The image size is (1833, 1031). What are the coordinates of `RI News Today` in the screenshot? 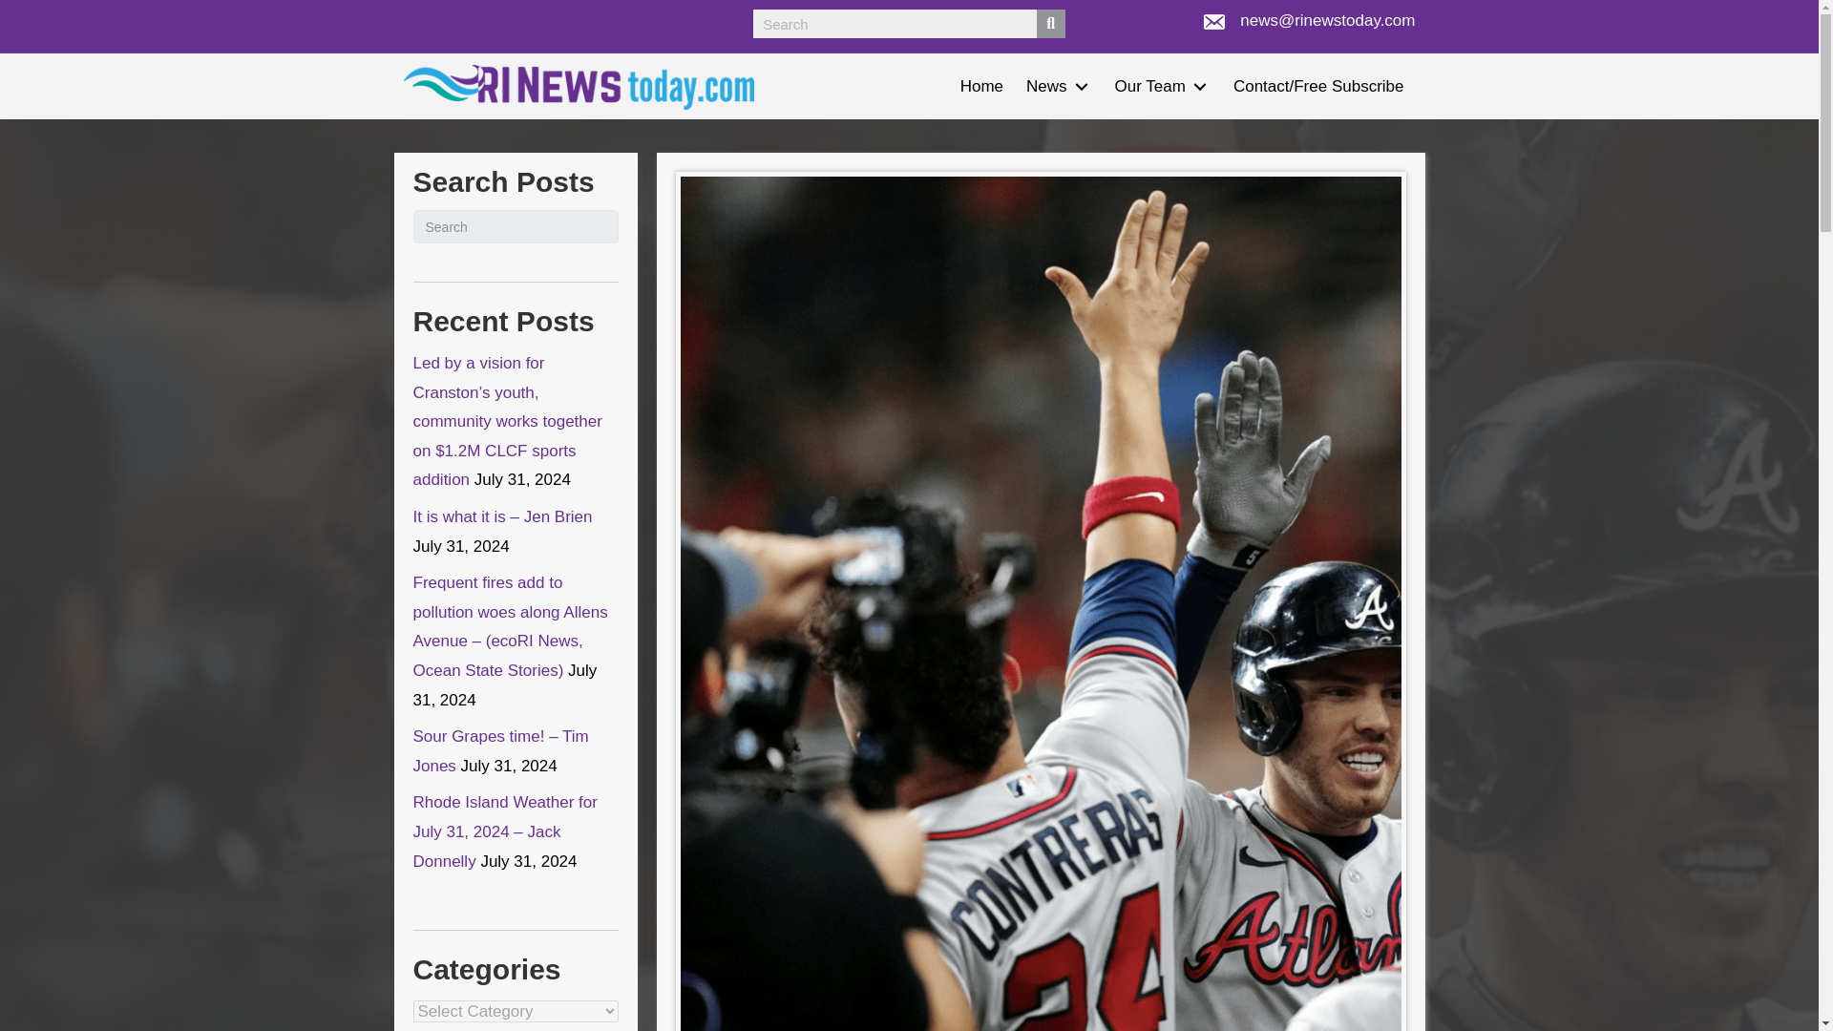 It's located at (579, 87).